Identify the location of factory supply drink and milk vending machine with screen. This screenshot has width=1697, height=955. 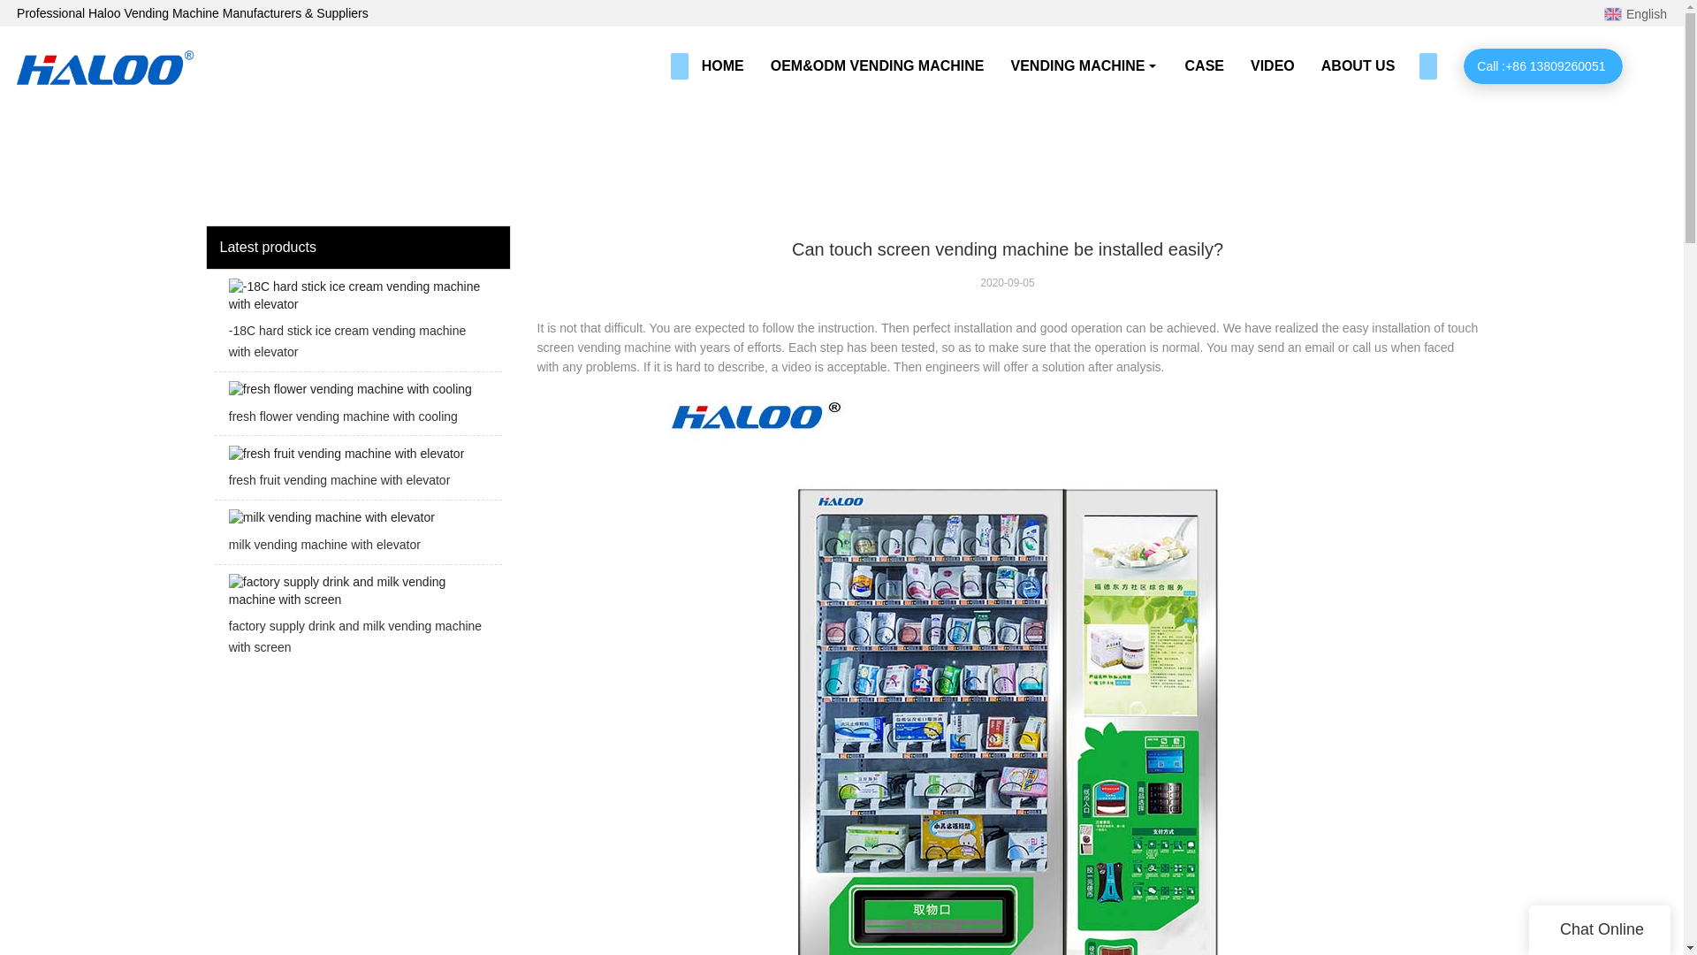
(357, 620).